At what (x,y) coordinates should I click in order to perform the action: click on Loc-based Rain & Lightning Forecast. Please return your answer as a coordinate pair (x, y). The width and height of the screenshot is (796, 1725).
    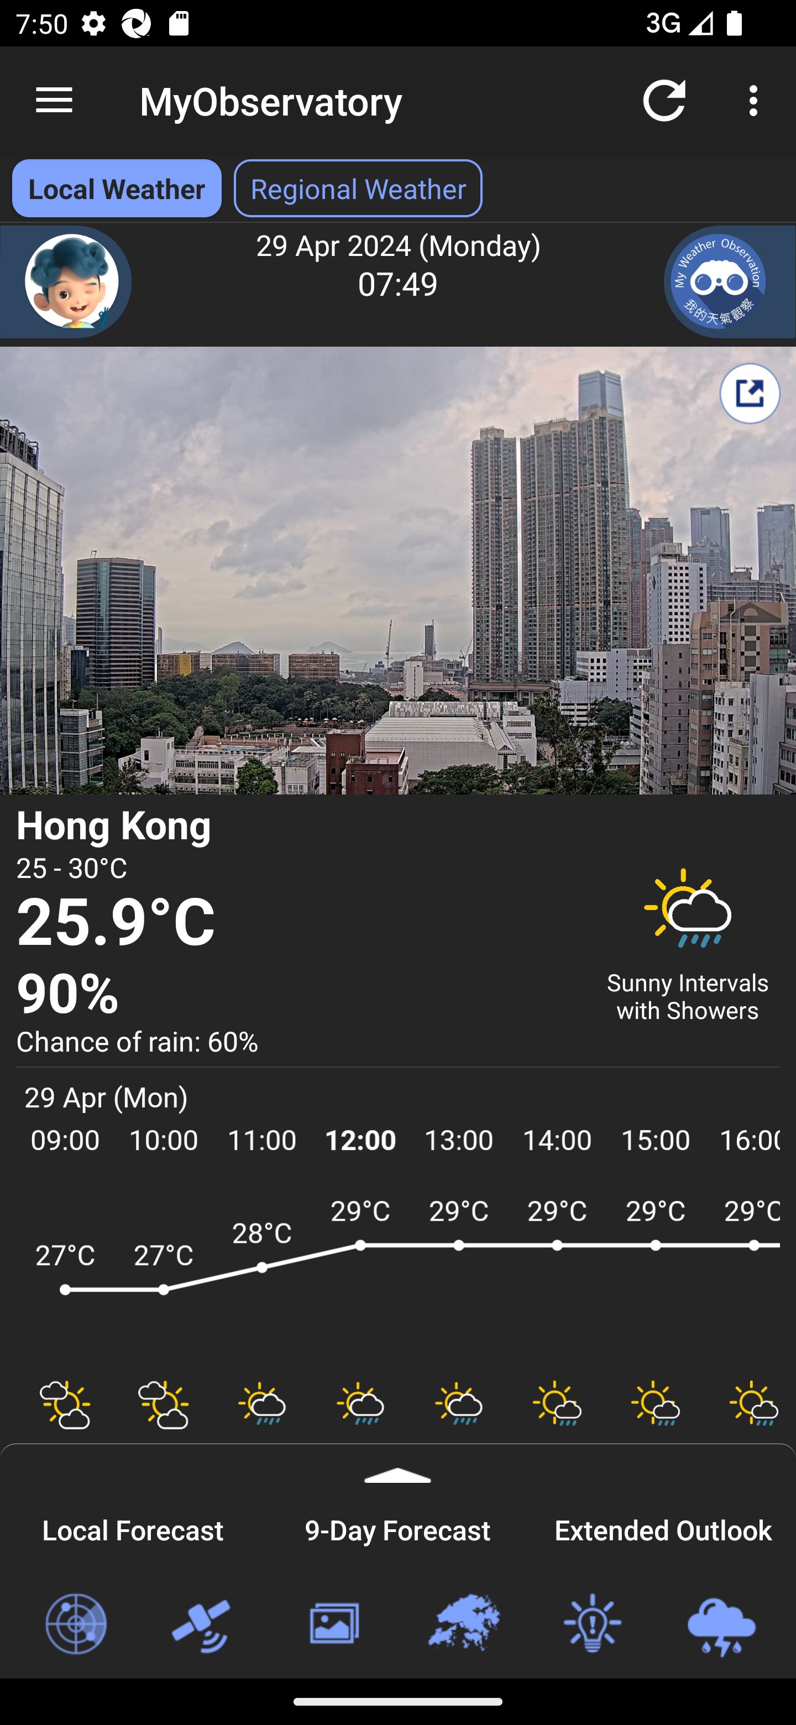
    Looking at the image, I should click on (721, 1624).